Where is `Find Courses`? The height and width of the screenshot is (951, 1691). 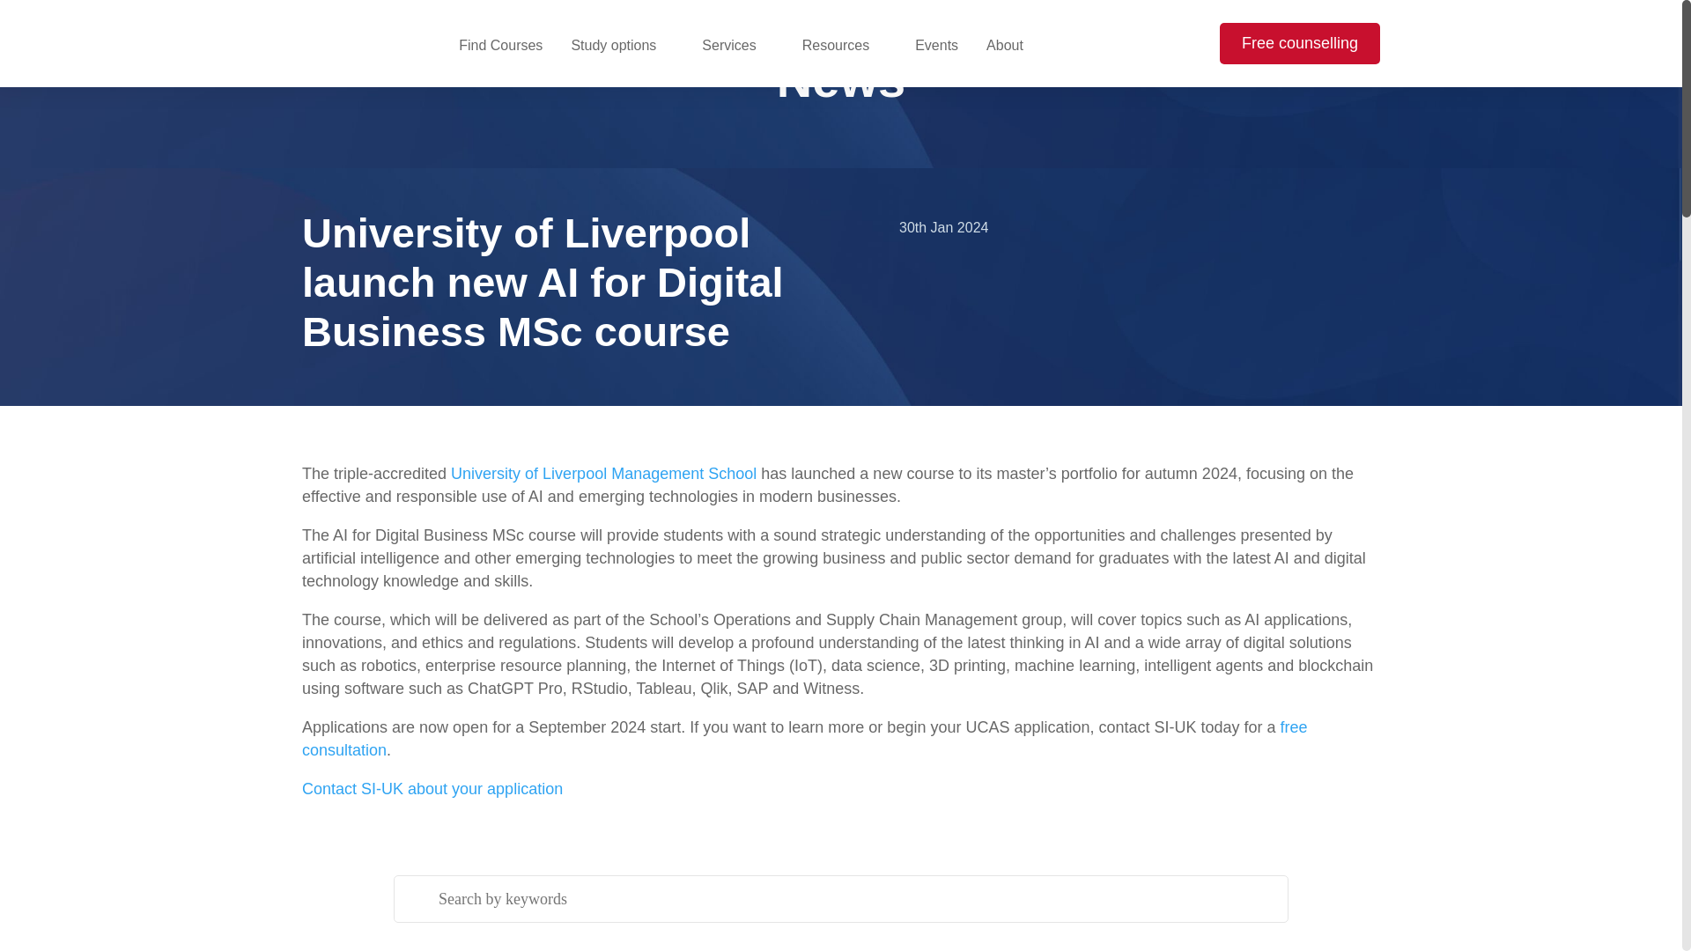
Find Courses is located at coordinates (500, 52).